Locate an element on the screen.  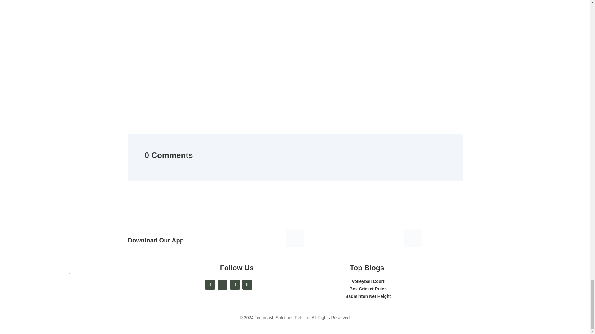
Box Cricket Rules is located at coordinates (368, 289).